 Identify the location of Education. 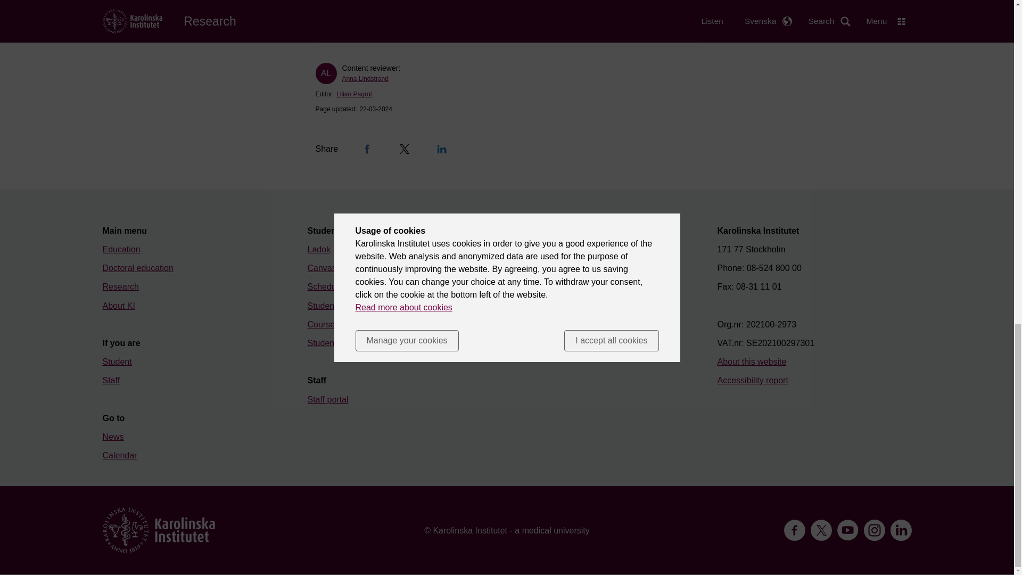
(121, 249).